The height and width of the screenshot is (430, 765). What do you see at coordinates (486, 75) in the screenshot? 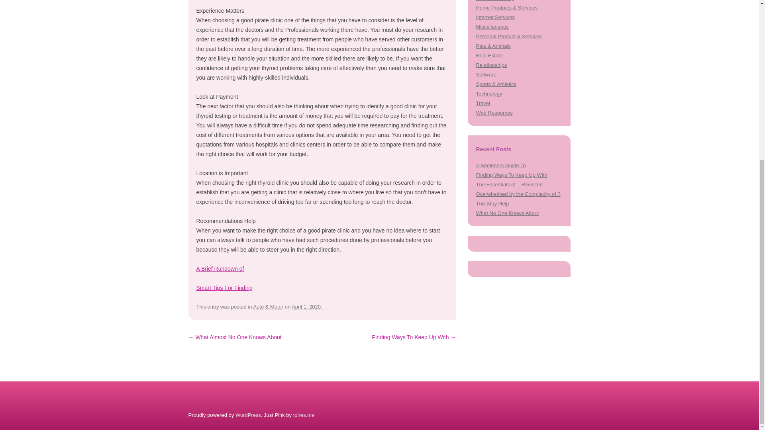
I see `Software` at bounding box center [486, 75].